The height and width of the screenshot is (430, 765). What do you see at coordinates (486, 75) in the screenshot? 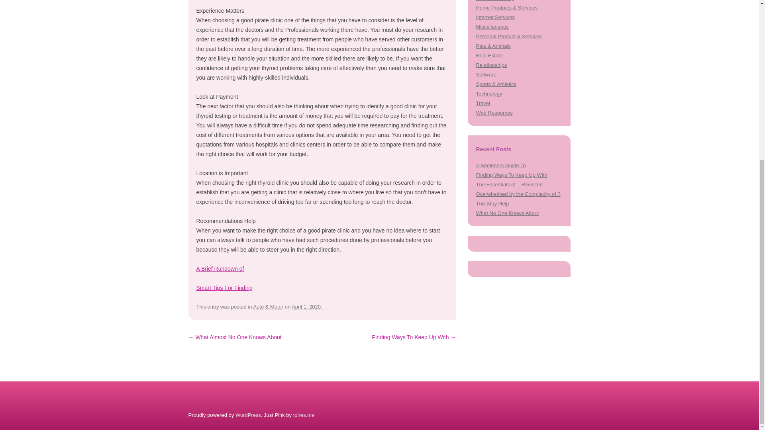
I see `Software` at bounding box center [486, 75].